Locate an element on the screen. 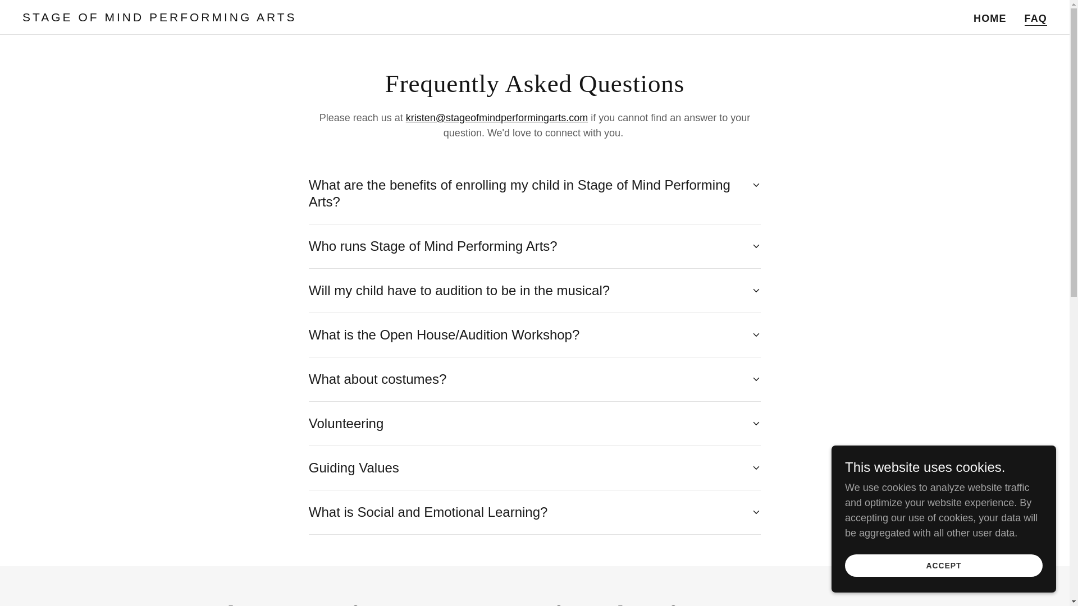  Volunteering is located at coordinates (535, 423).